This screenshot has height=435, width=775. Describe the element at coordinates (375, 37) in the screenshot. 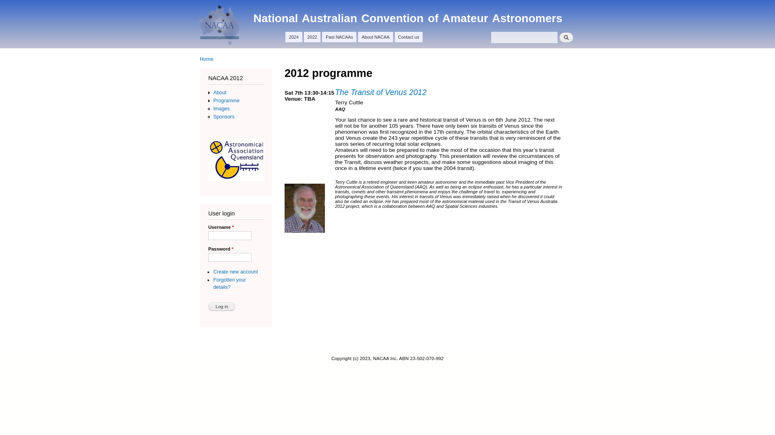

I see `About NACAA` at that location.